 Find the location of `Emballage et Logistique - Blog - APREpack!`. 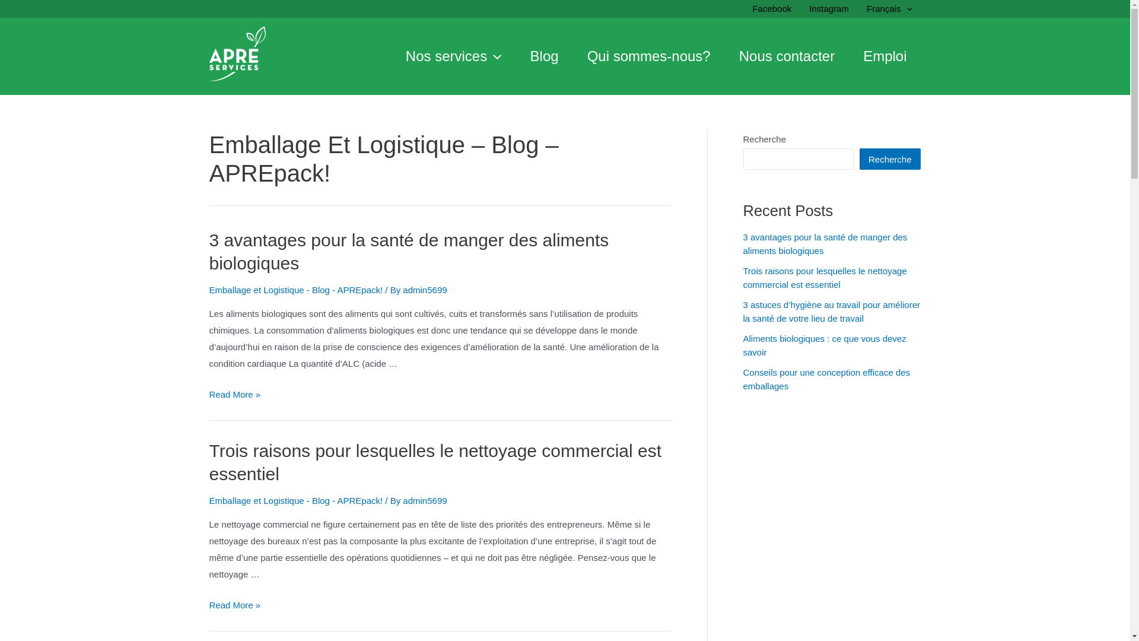

Emballage et Logistique - Blog - APREpack! is located at coordinates (295, 290).